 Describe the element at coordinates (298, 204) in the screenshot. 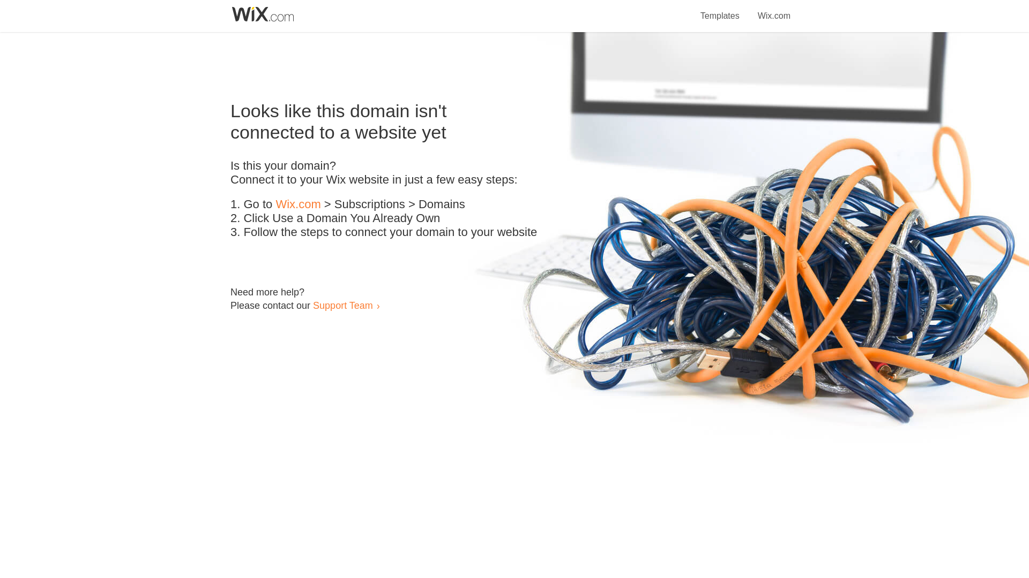

I see `Wix.com` at that location.